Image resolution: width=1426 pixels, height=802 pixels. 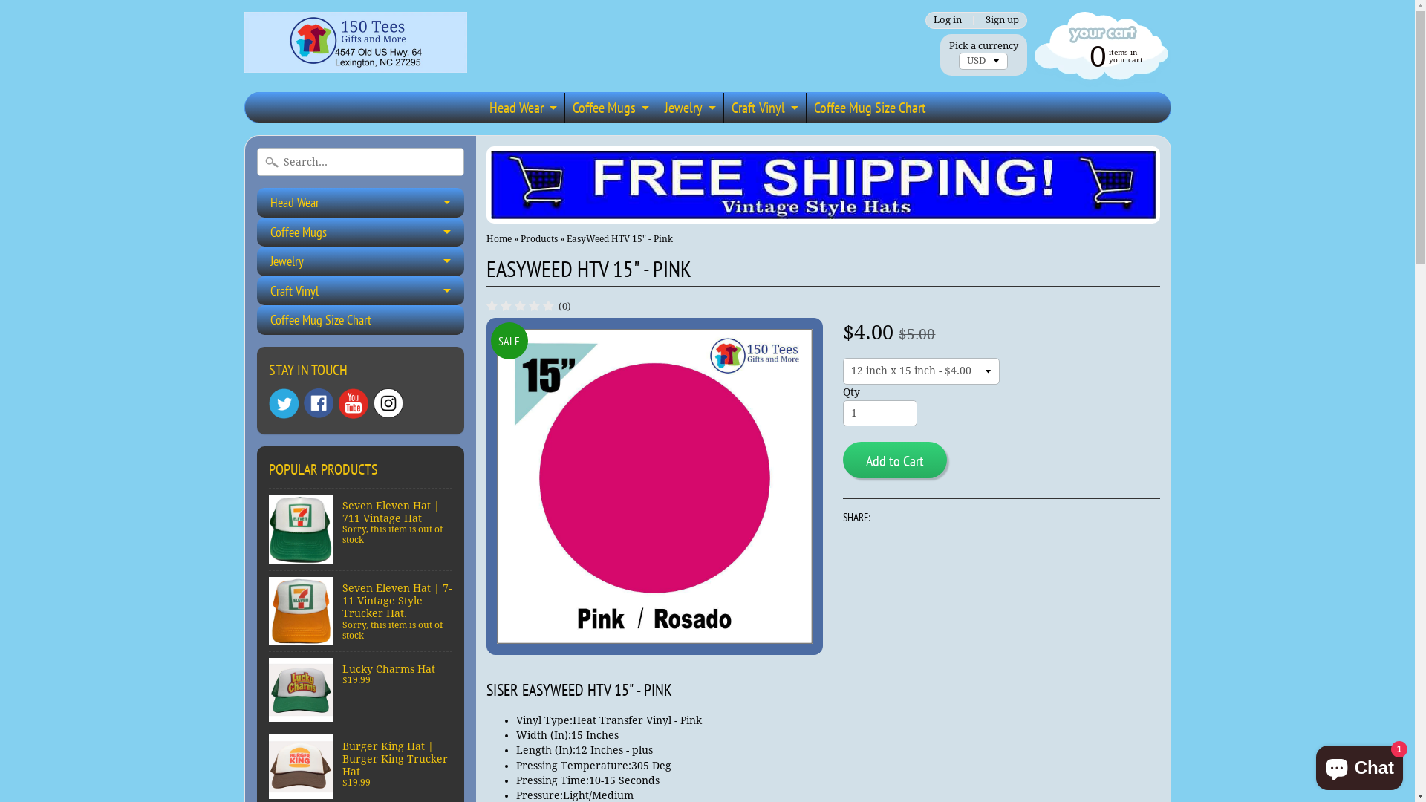 What do you see at coordinates (1099, 55) in the screenshot?
I see `0
items in your cart` at bounding box center [1099, 55].